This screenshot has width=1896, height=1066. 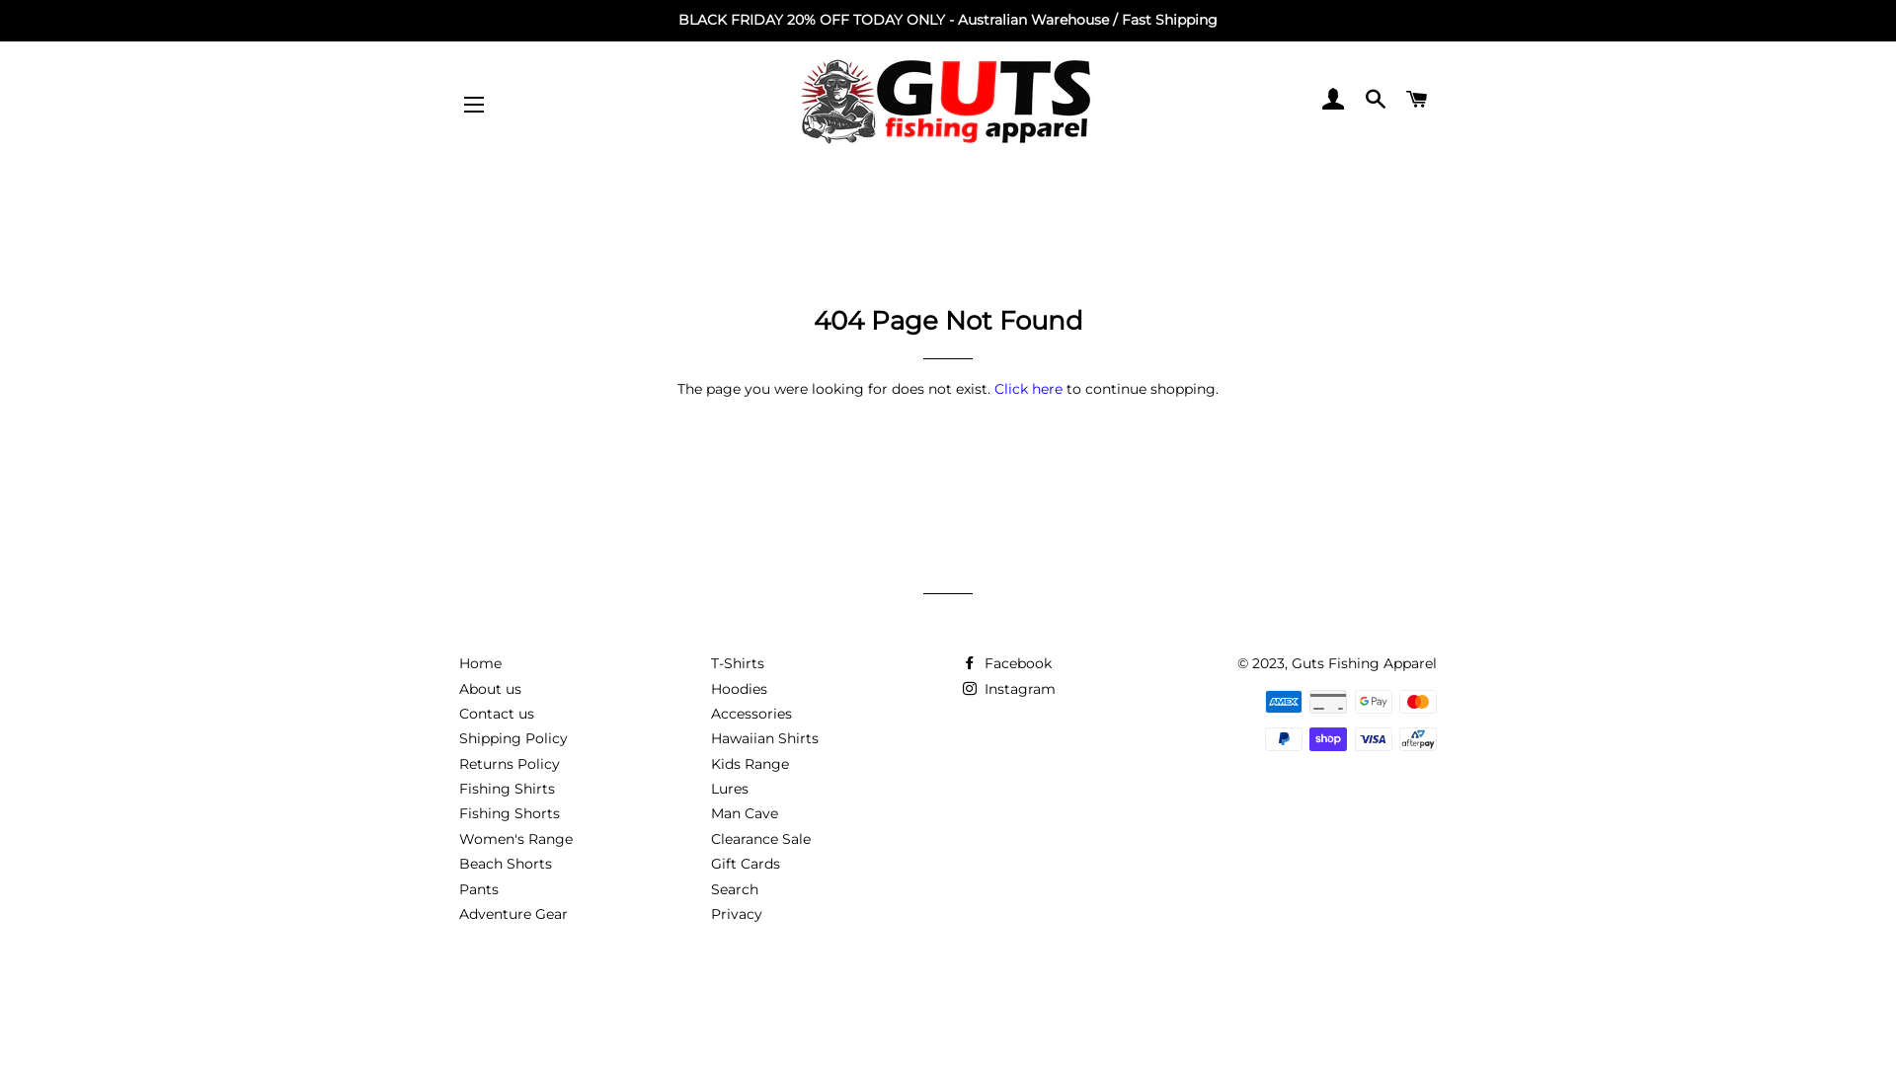 What do you see at coordinates (730, 789) in the screenshot?
I see `Lures` at bounding box center [730, 789].